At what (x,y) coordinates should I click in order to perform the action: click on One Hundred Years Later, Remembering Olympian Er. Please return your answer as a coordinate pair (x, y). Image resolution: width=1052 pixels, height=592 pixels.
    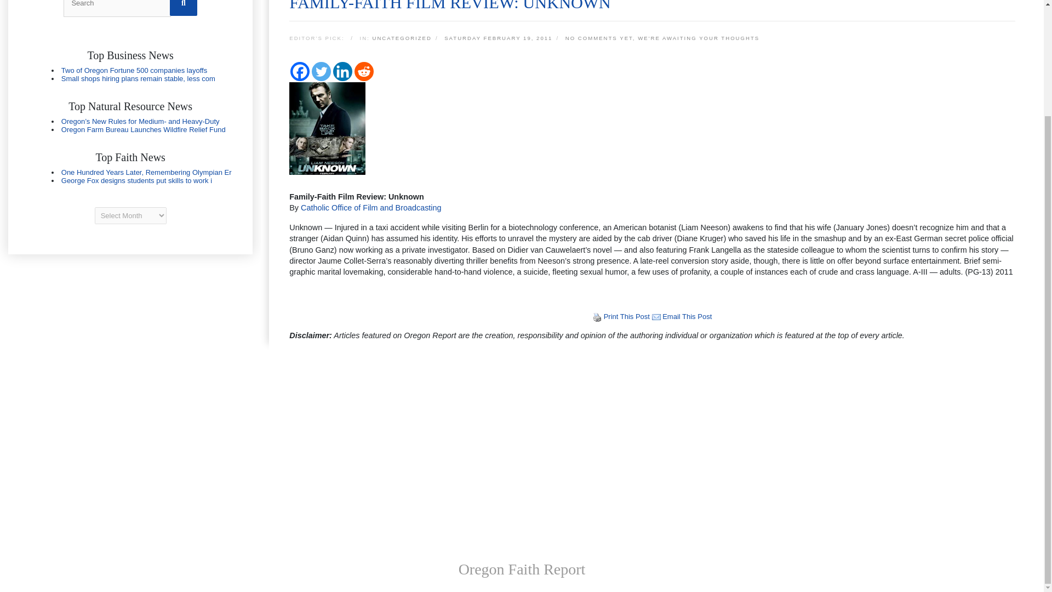
    Looking at the image, I should click on (146, 172).